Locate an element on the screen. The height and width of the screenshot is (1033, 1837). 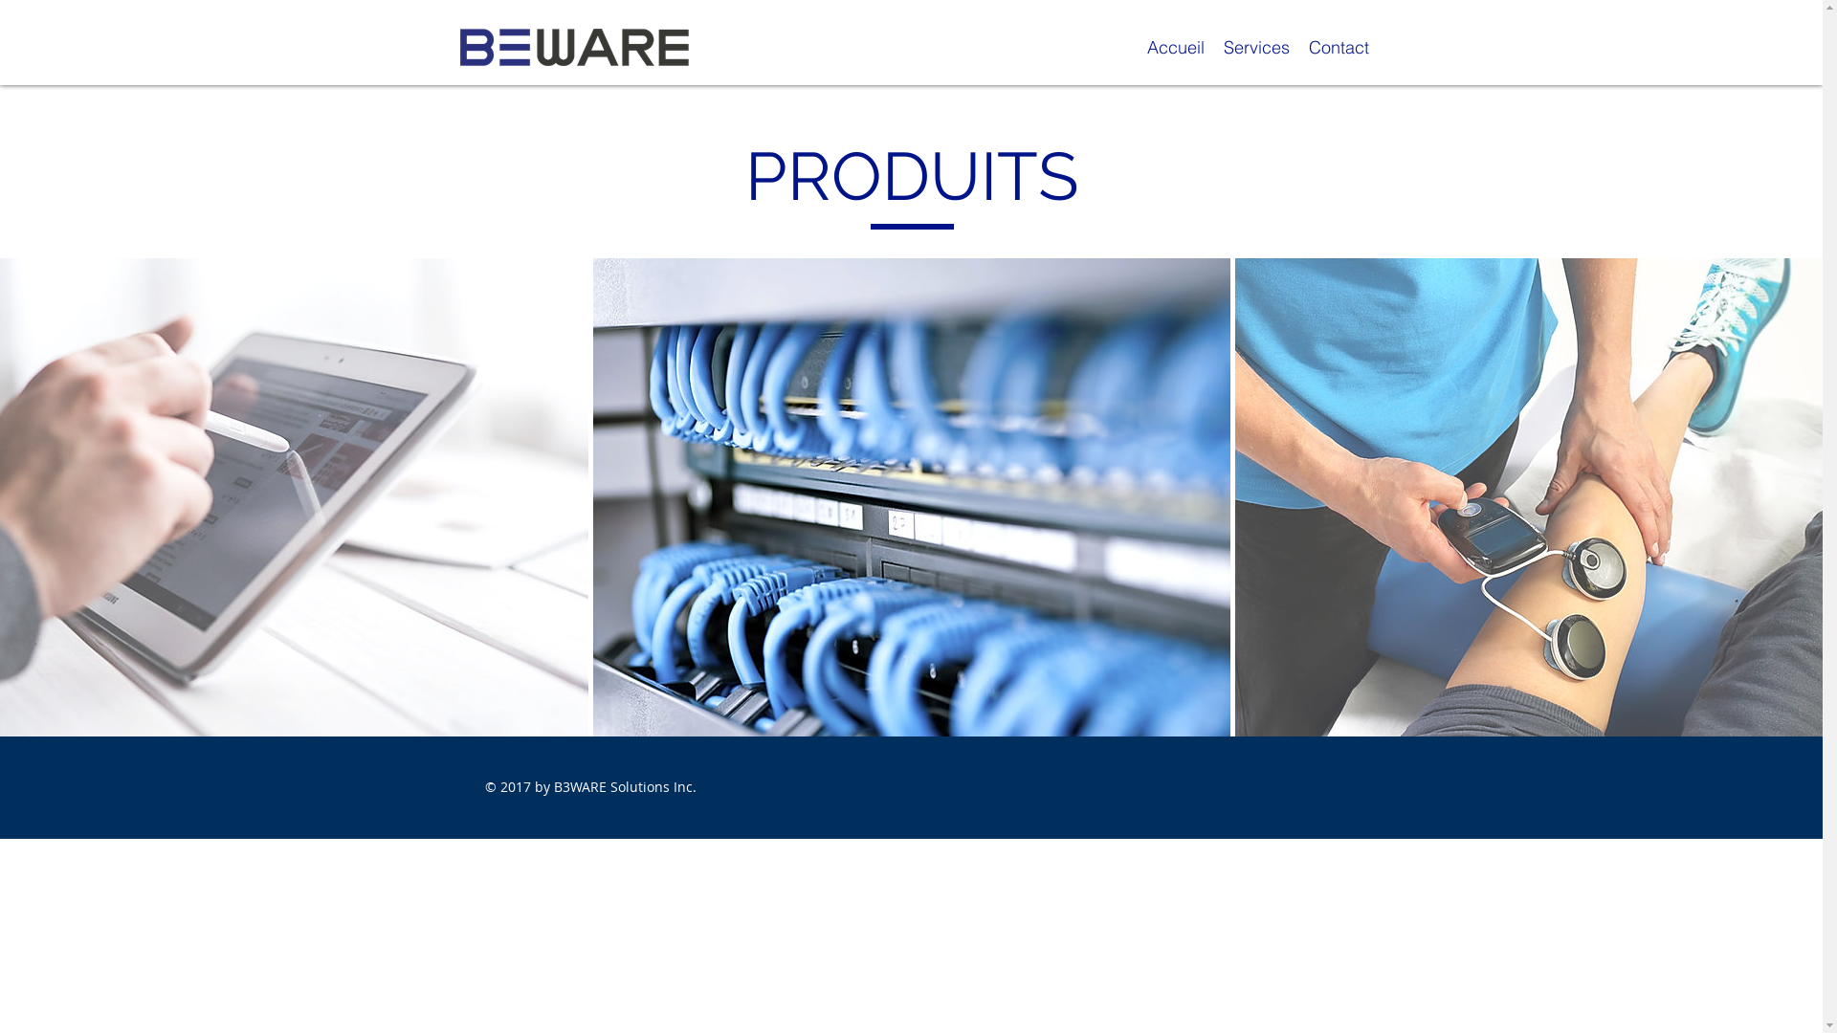
Accueil is located at coordinates (1175, 46).